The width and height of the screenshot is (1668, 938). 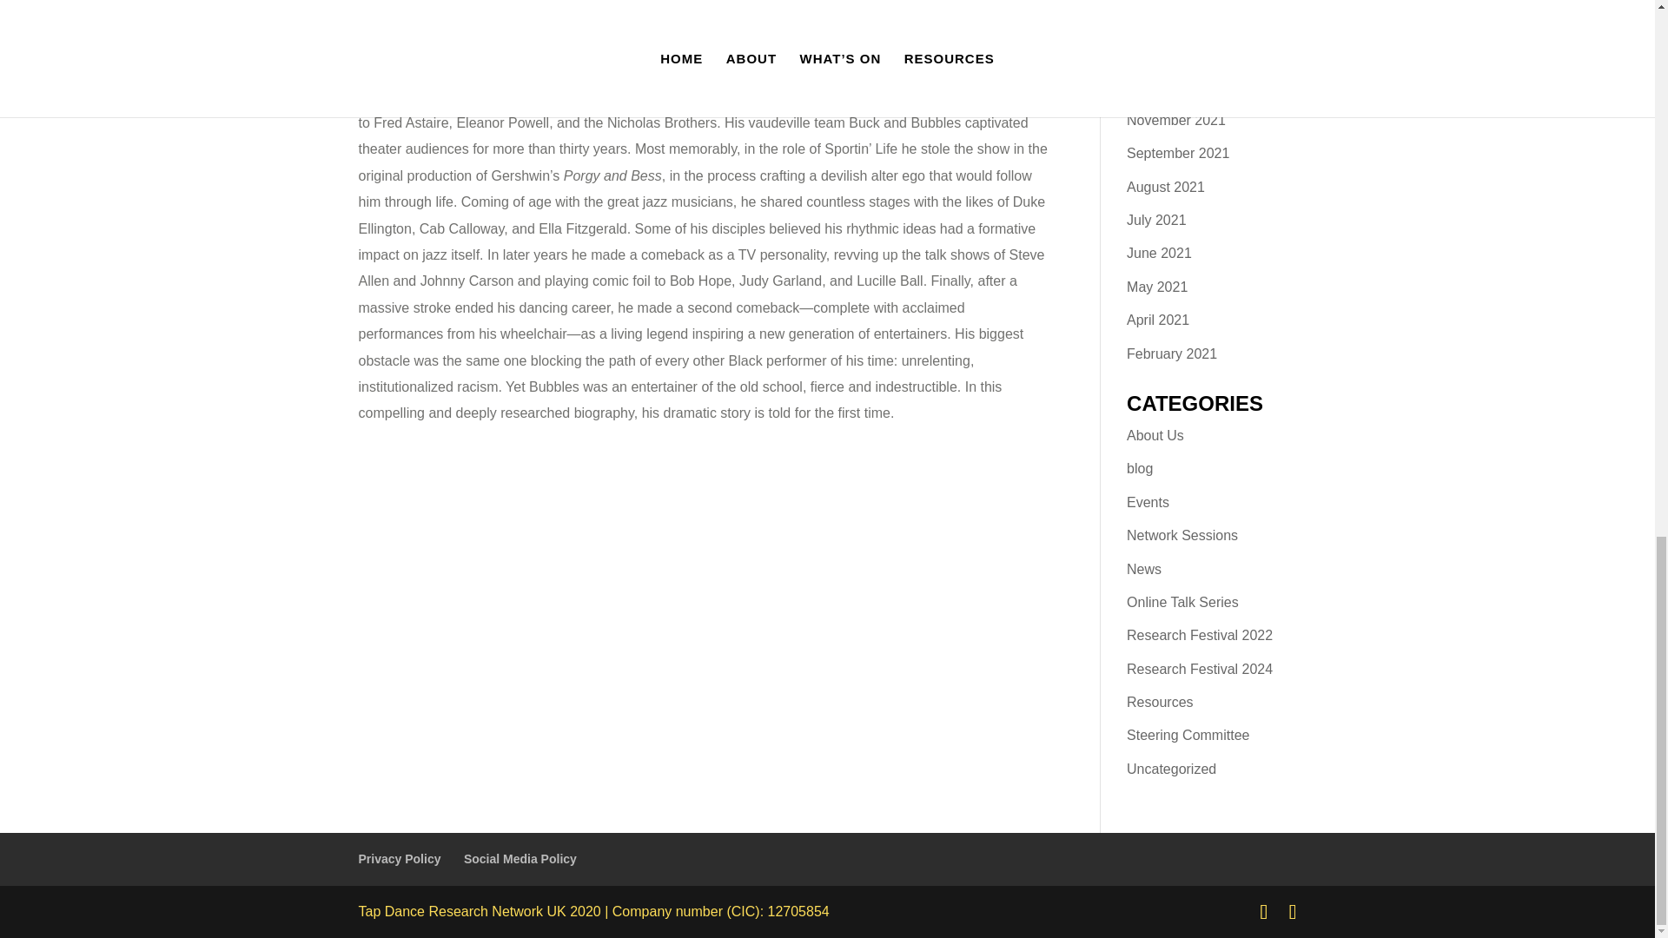 I want to click on August 2021, so click(x=1166, y=187).